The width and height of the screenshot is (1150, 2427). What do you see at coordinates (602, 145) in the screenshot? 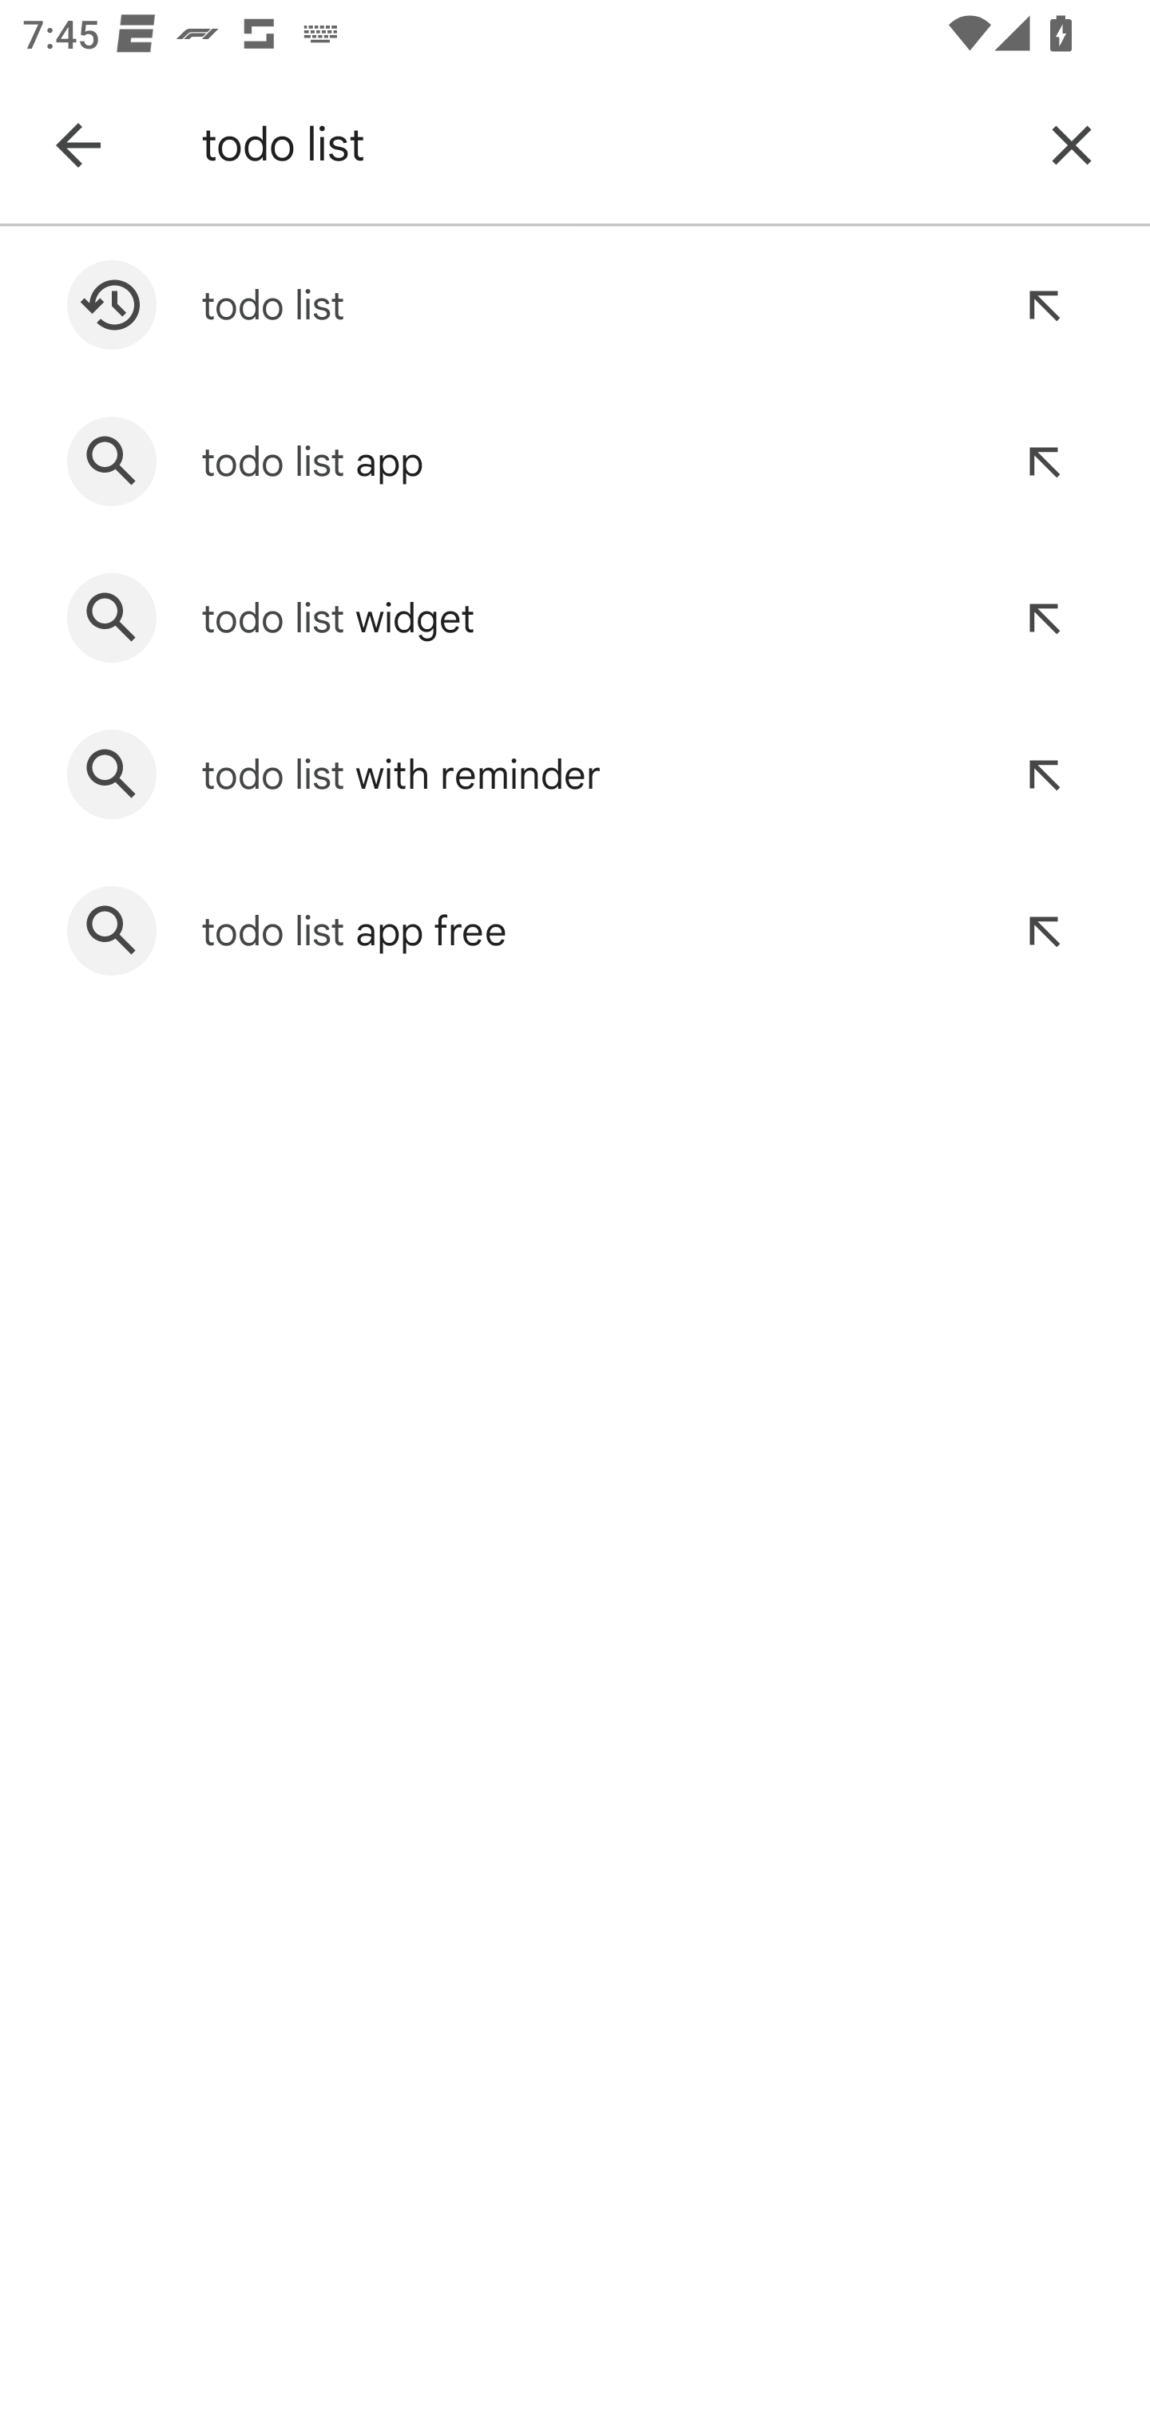
I see `todo list` at bounding box center [602, 145].